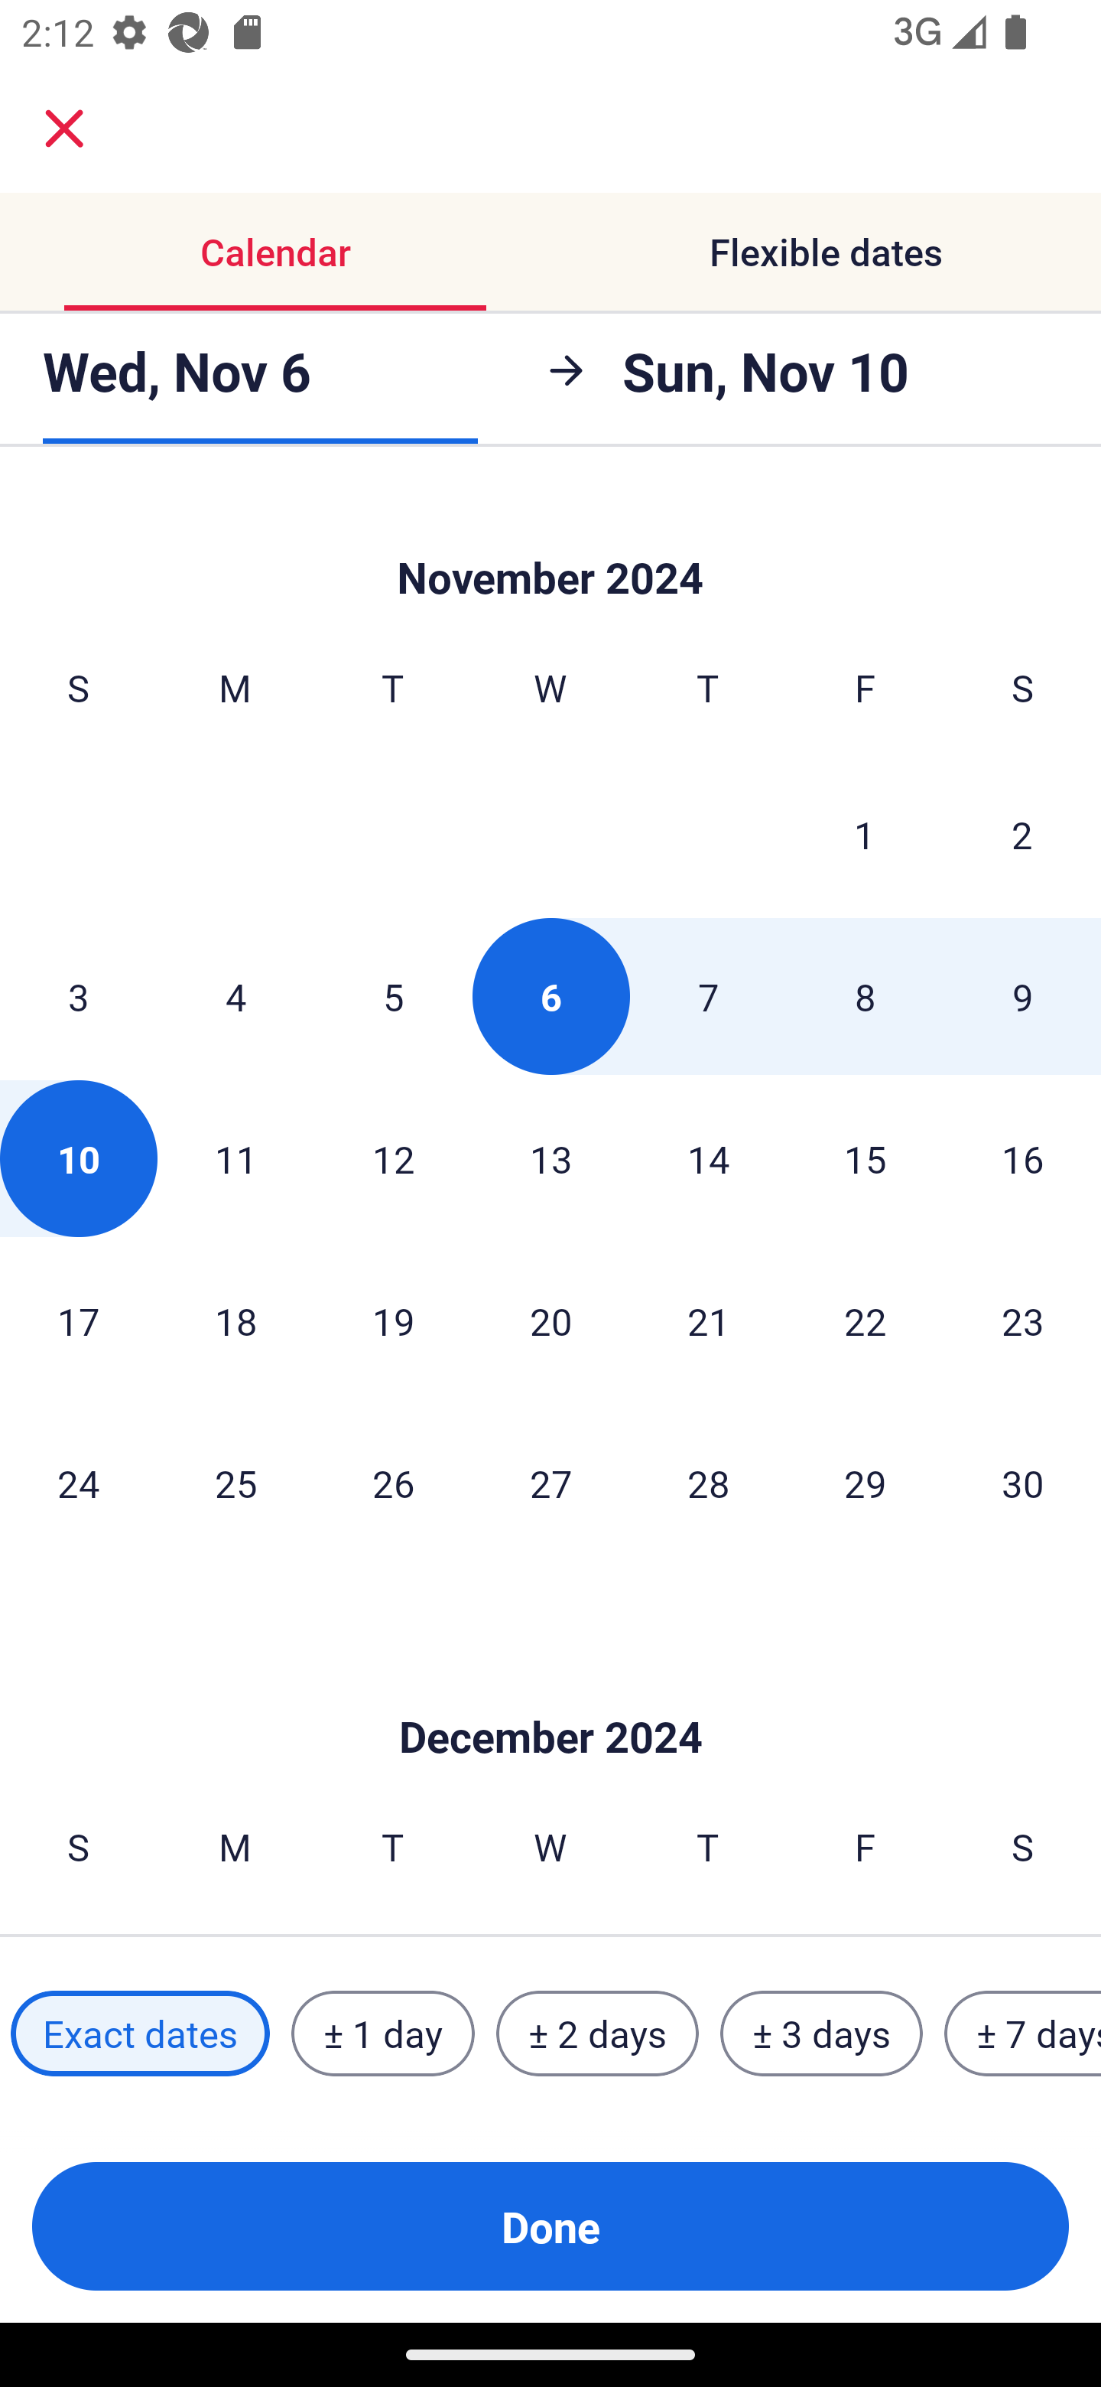 Image resolution: width=1101 pixels, height=2387 pixels. Describe the element at coordinates (235, 1158) in the screenshot. I see `11 Monday, November 11, 2024` at that location.